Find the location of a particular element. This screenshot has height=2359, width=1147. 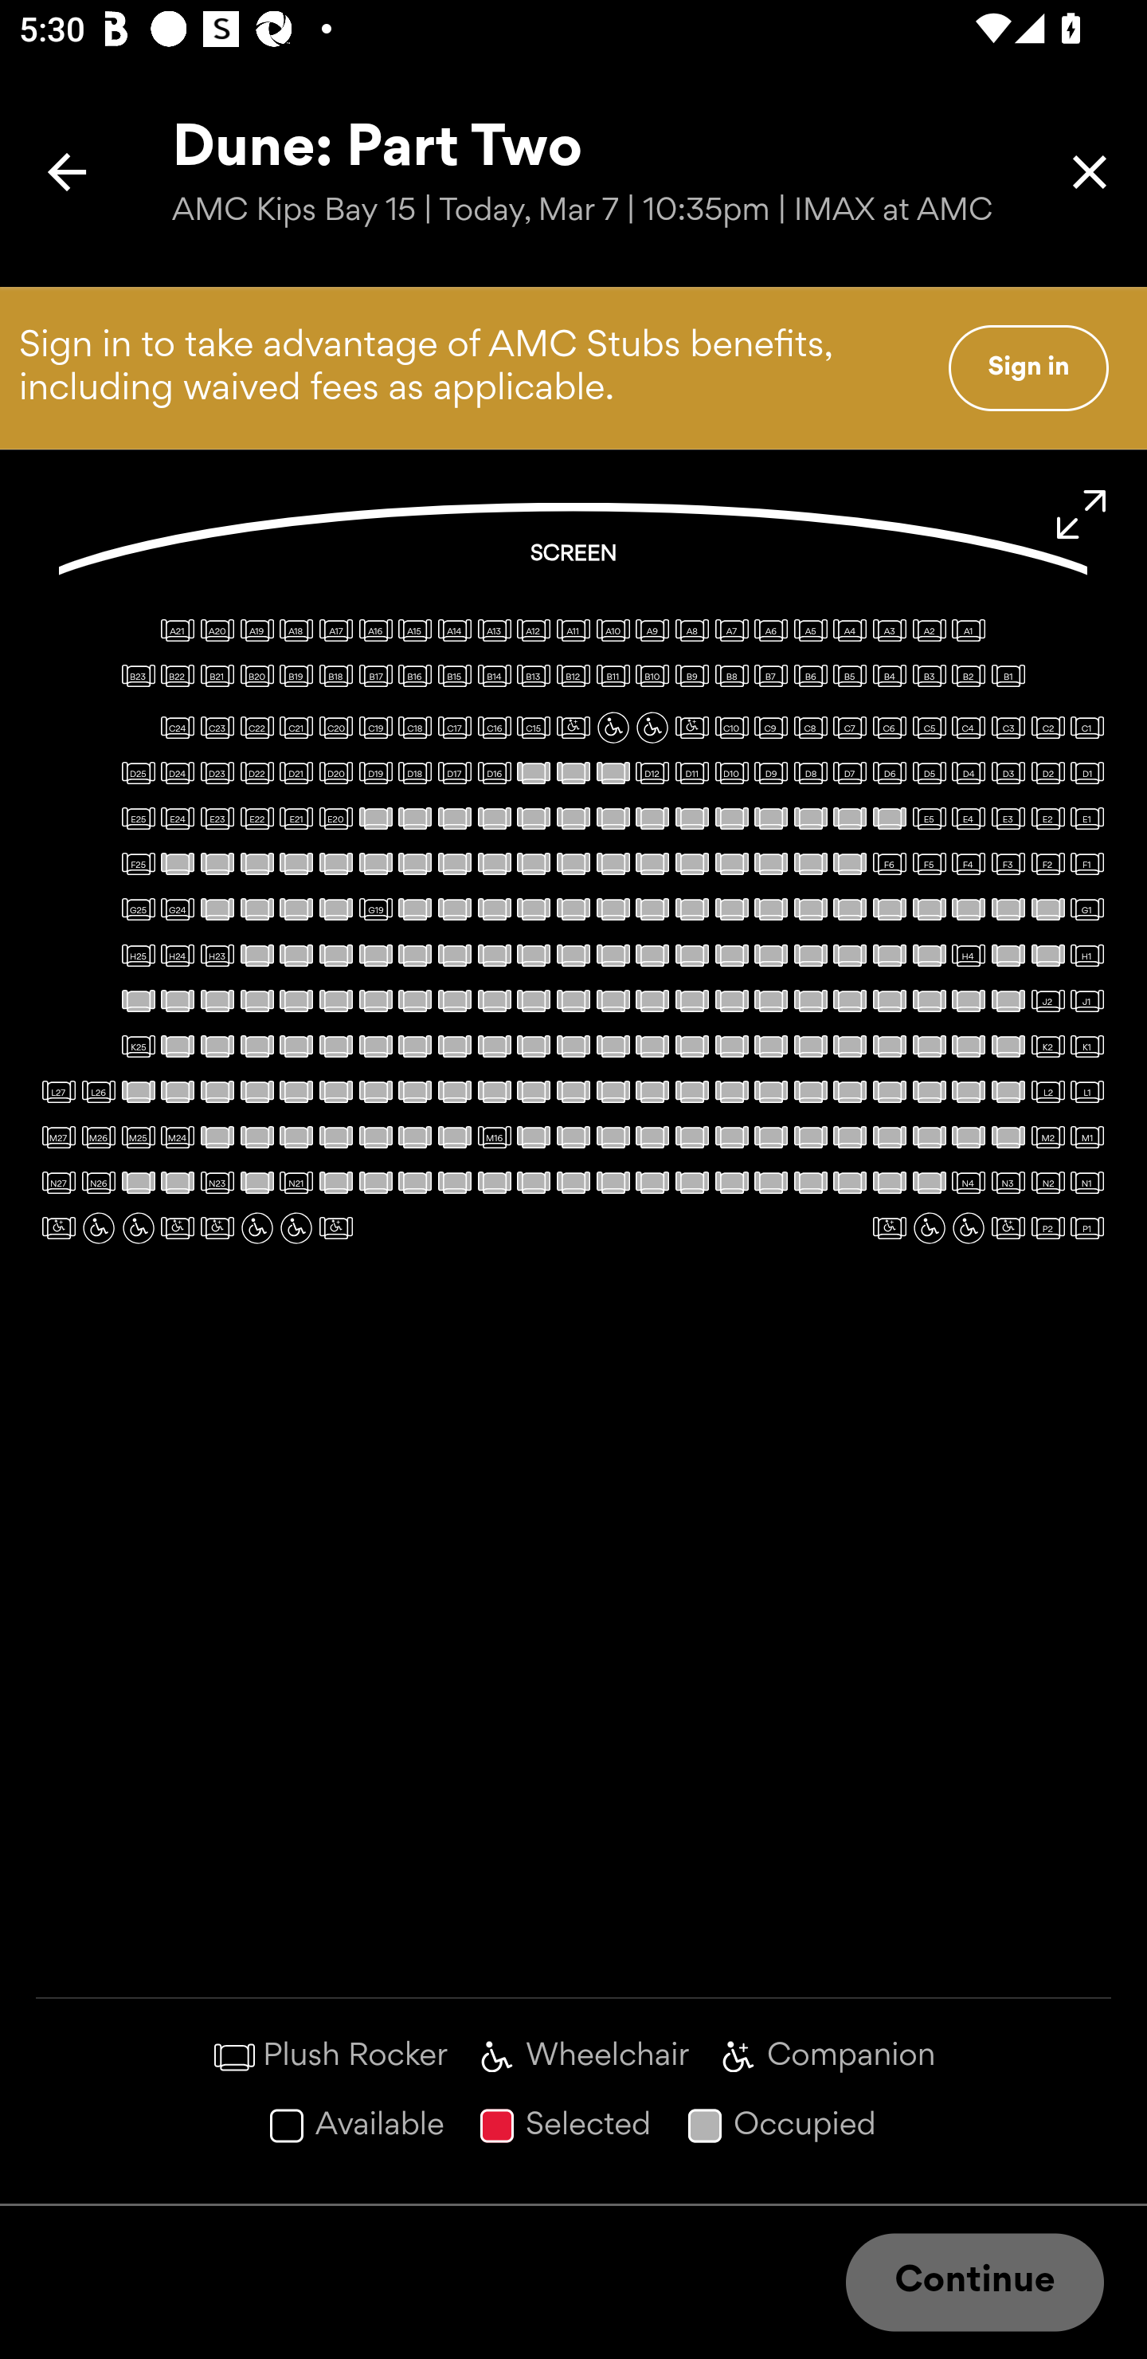

G24, Regular seat, available is located at coordinates (177, 909).